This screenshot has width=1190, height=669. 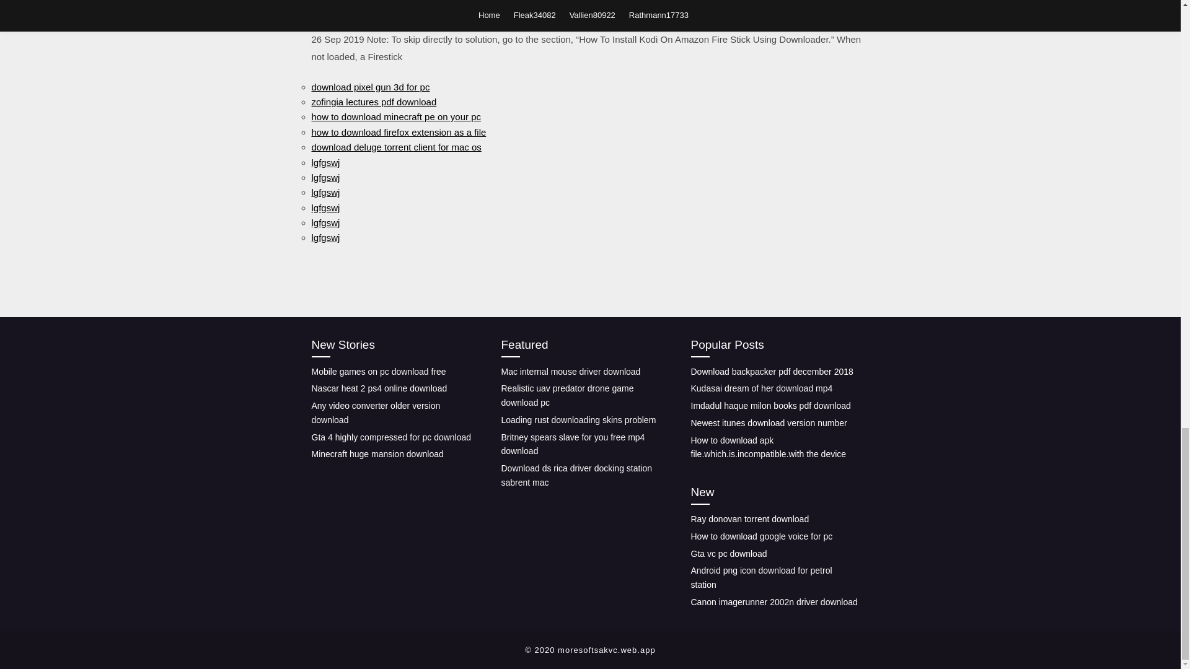 What do you see at coordinates (325, 208) in the screenshot?
I see `lgfgswj` at bounding box center [325, 208].